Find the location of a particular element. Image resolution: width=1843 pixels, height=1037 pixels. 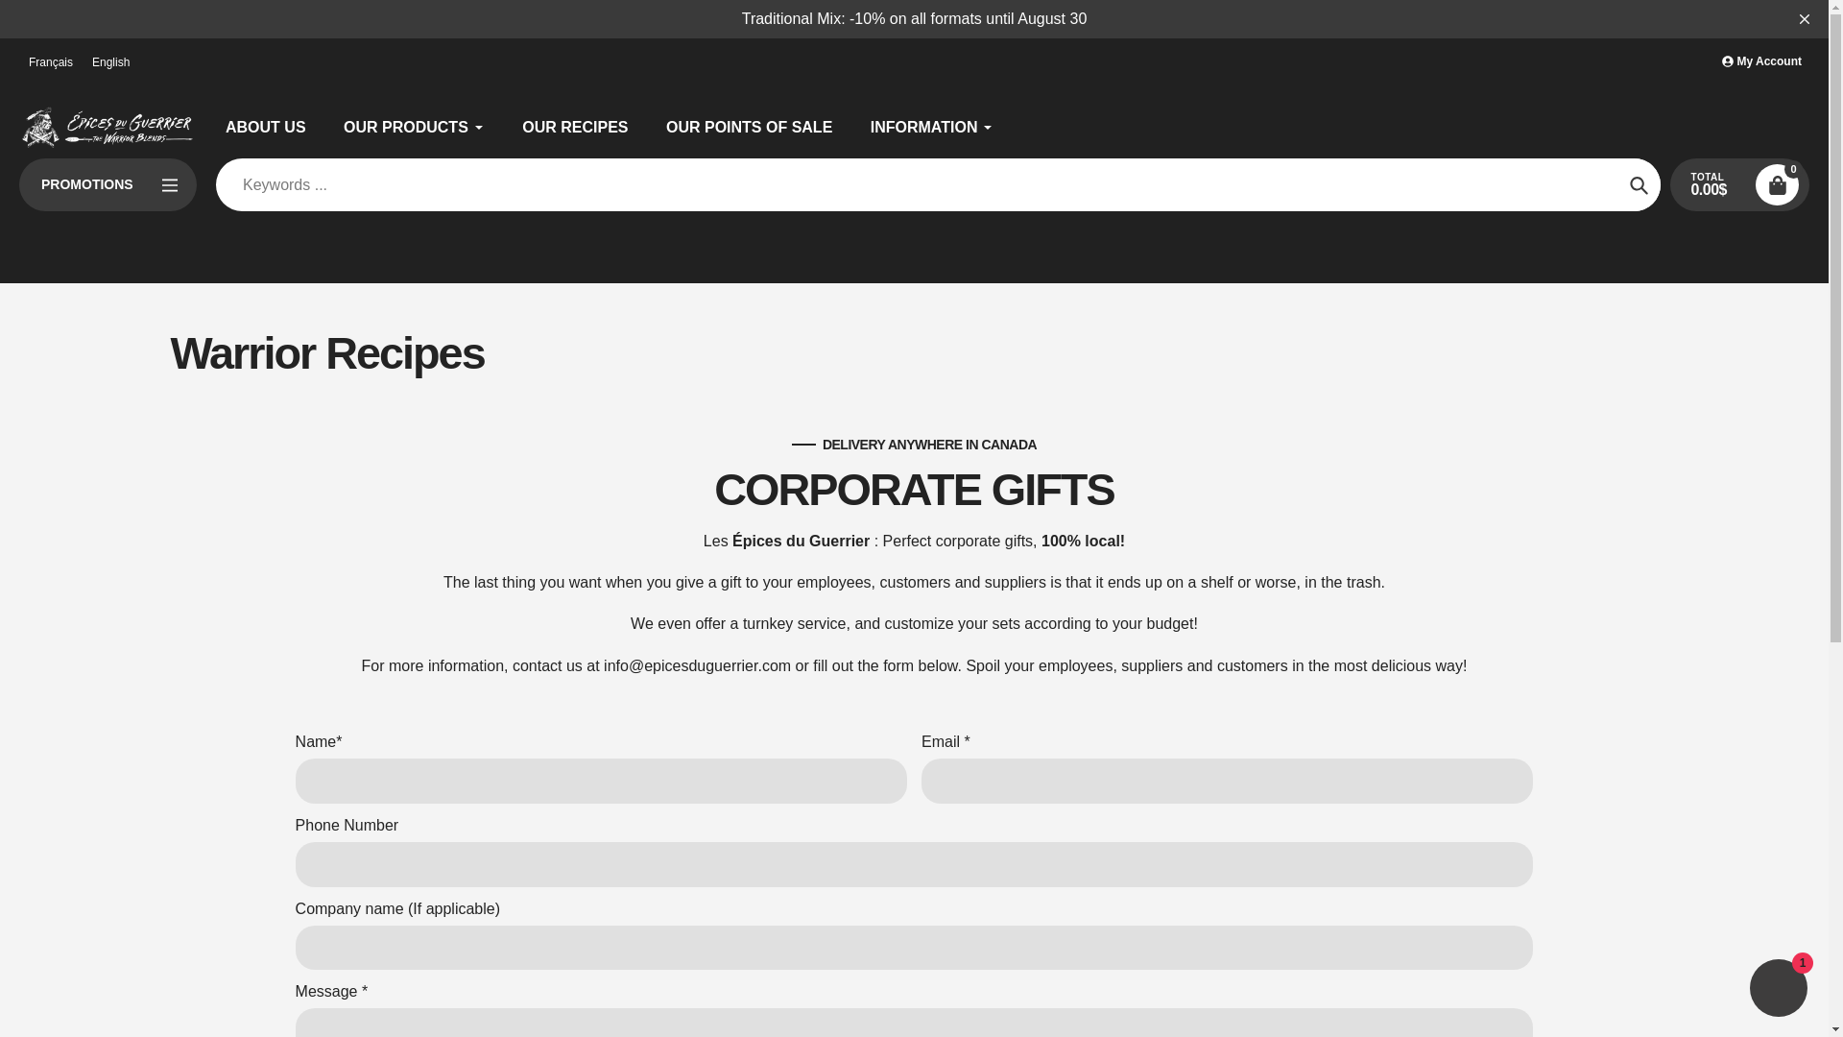

OUR RECIPES is located at coordinates (574, 126).